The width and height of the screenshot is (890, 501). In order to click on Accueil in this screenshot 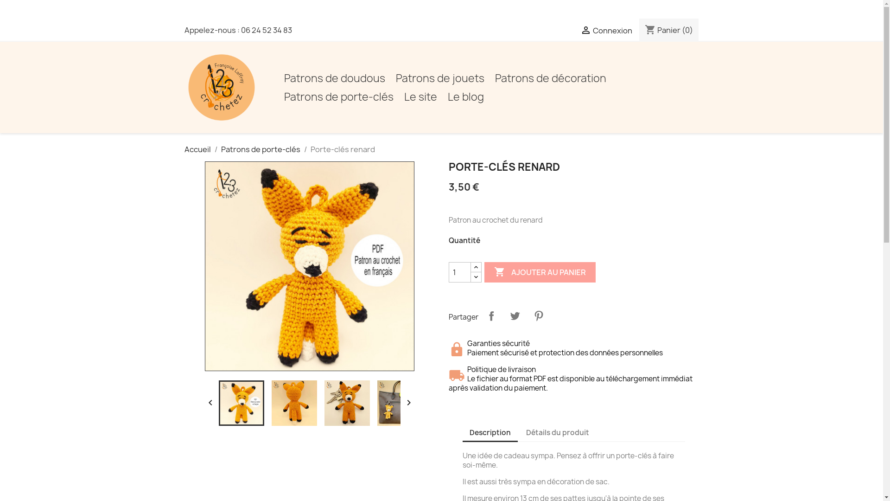, I will do `click(197, 149)`.